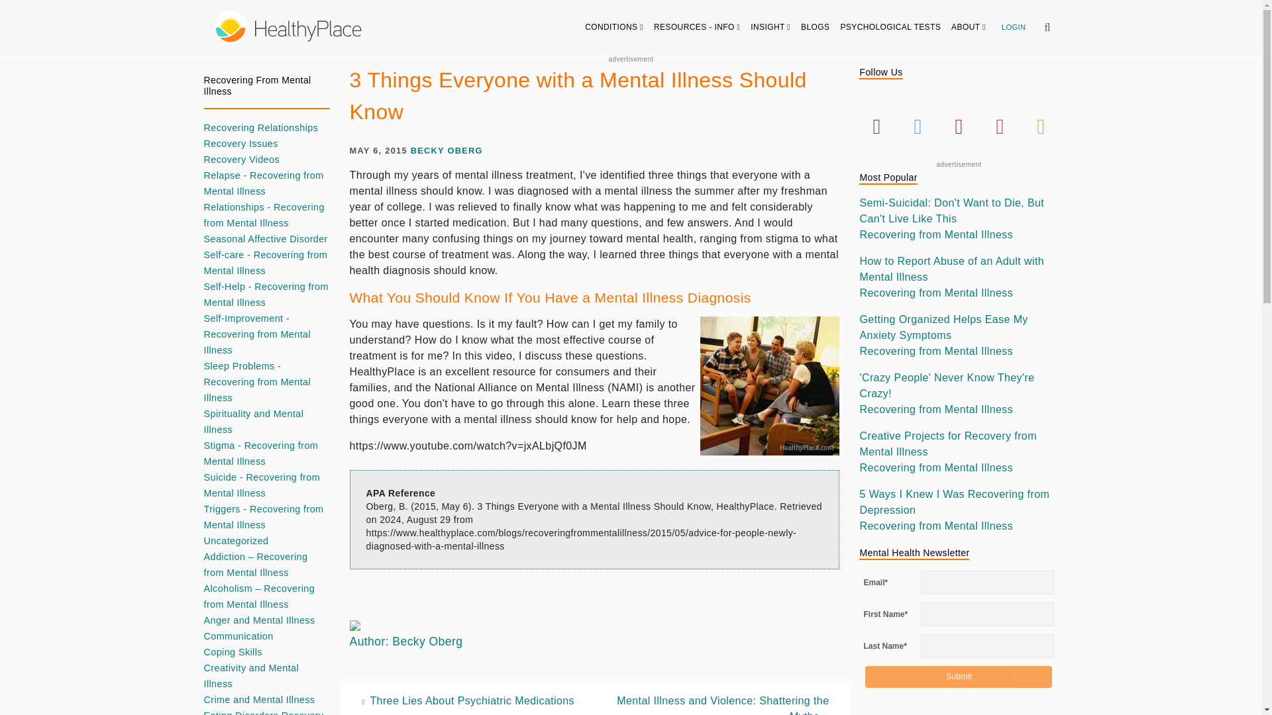  I want to click on 3 Things Everyone with a Mental Illness Should Know, so click(770, 385).